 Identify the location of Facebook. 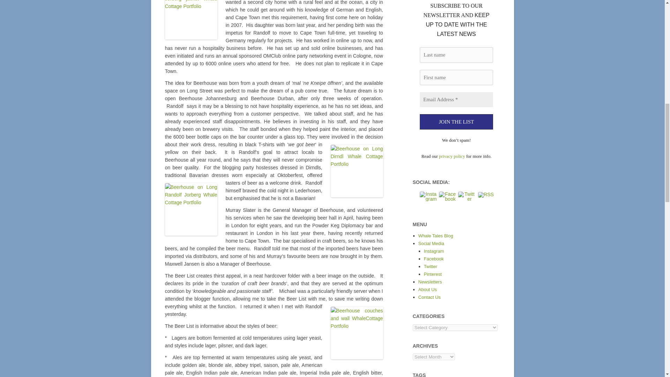
(447, 196).